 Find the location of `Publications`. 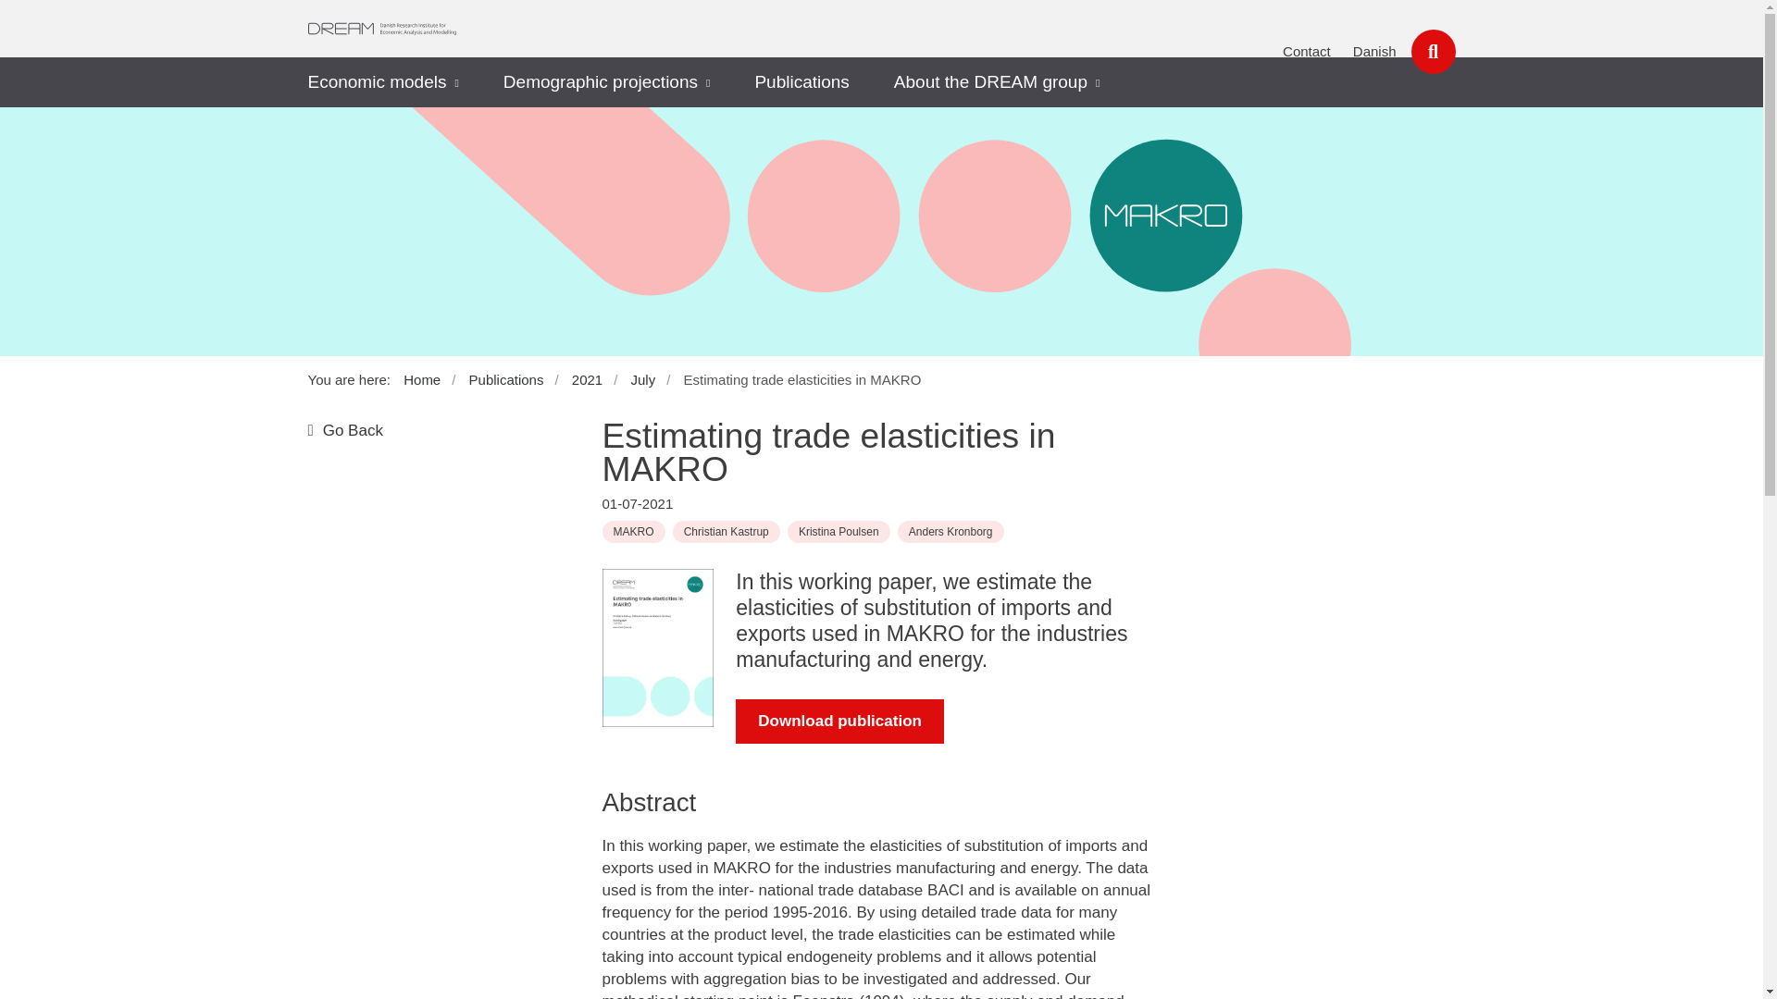

Publications is located at coordinates (802, 81).